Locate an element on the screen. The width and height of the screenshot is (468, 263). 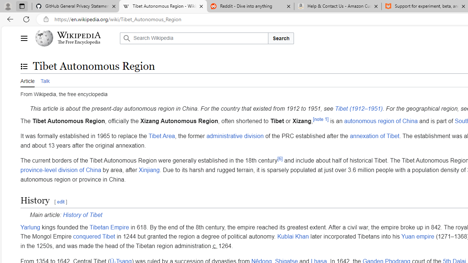
[6] is located at coordinates (280, 159).